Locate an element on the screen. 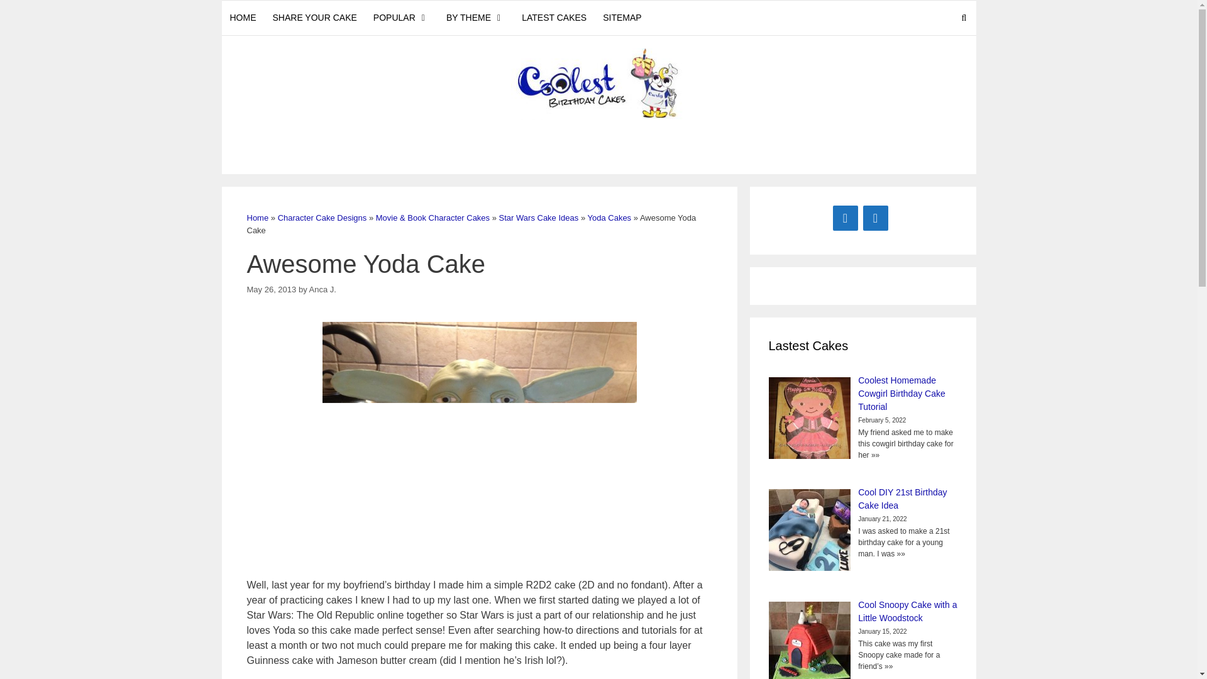 The height and width of the screenshot is (679, 1207). LATEST CAKES is located at coordinates (554, 18).